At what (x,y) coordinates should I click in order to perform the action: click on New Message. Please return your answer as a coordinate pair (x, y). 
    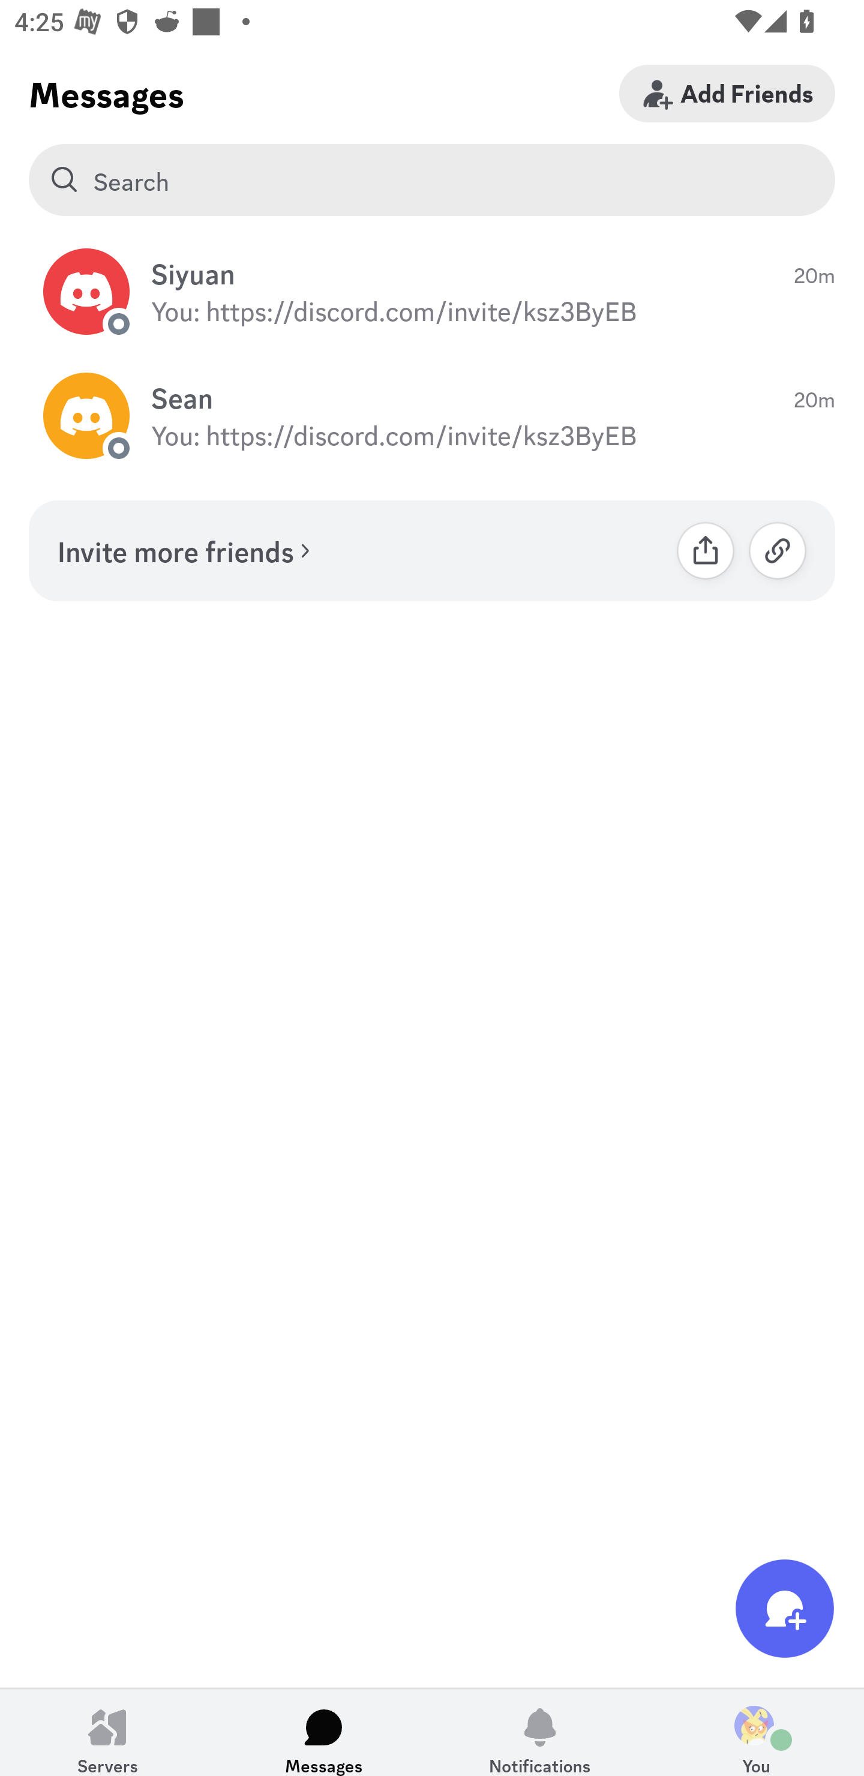
    Looking at the image, I should click on (785, 1608).